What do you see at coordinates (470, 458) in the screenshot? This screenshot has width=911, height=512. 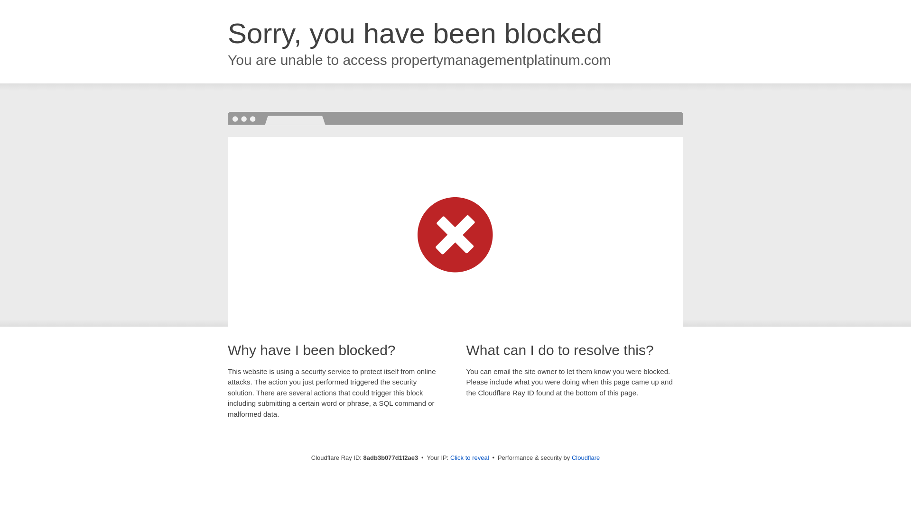 I see `Click to reveal` at bounding box center [470, 458].